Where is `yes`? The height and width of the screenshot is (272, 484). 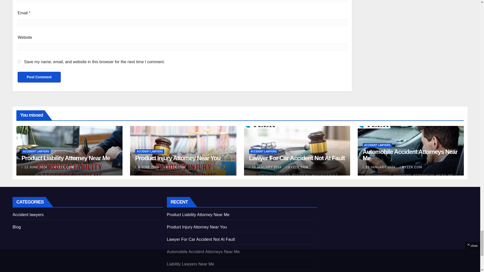
yes is located at coordinates (19, 61).